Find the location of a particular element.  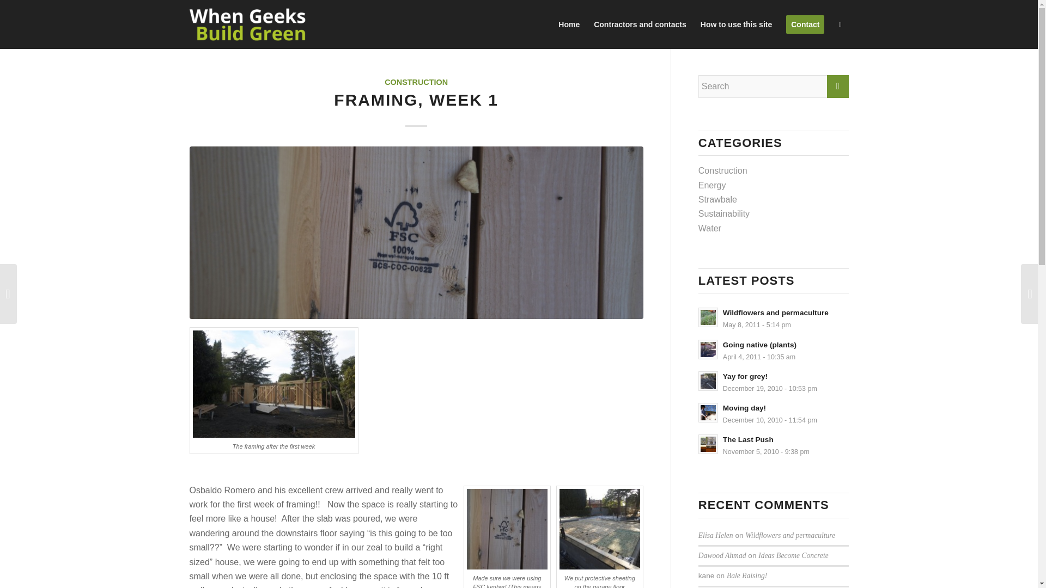

Strawbale is located at coordinates (774, 382).